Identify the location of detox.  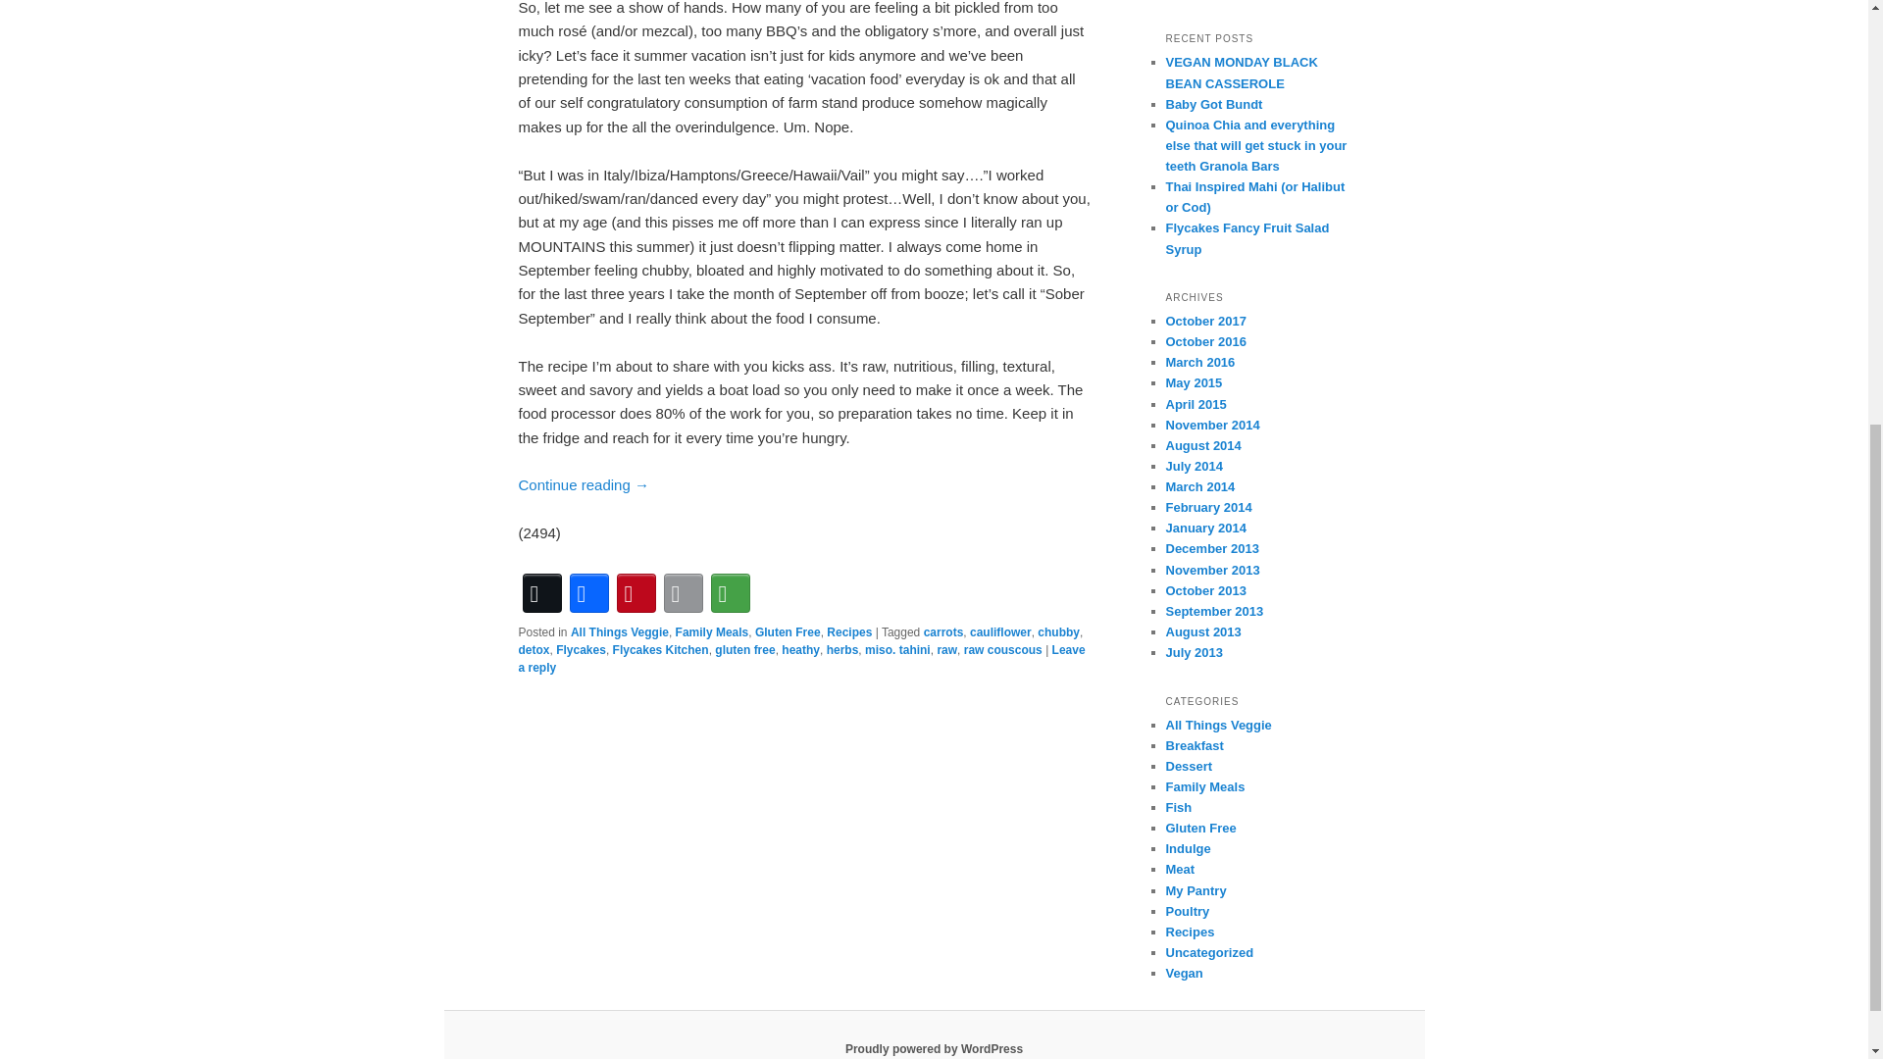
(534, 649).